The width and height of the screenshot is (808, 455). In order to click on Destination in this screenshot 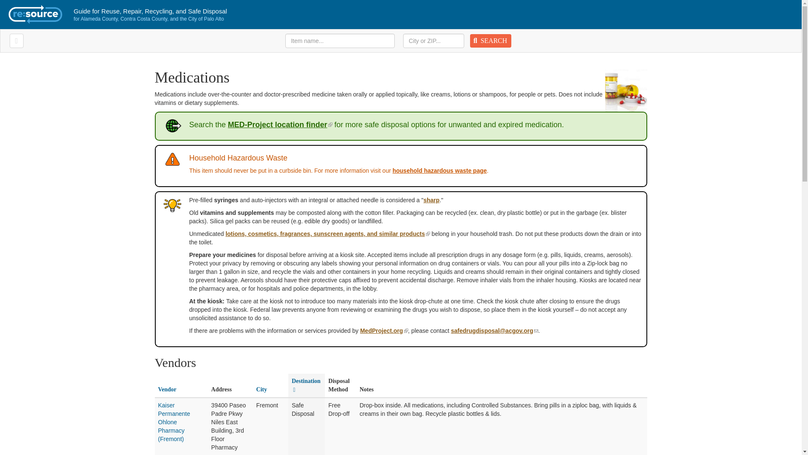, I will do `click(306, 385)`.